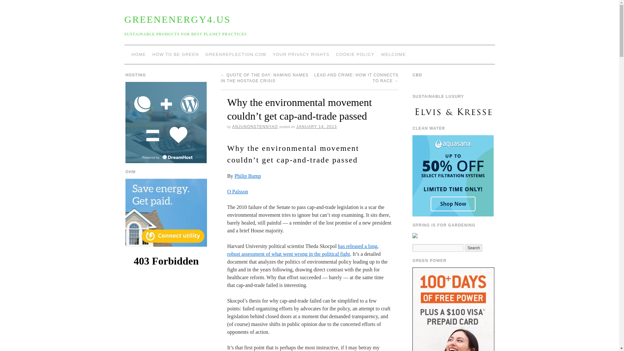 This screenshot has height=351, width=624. Describe the element at coordinates (317, 127) in the screenshot. I see `6:45 pm` at that location.